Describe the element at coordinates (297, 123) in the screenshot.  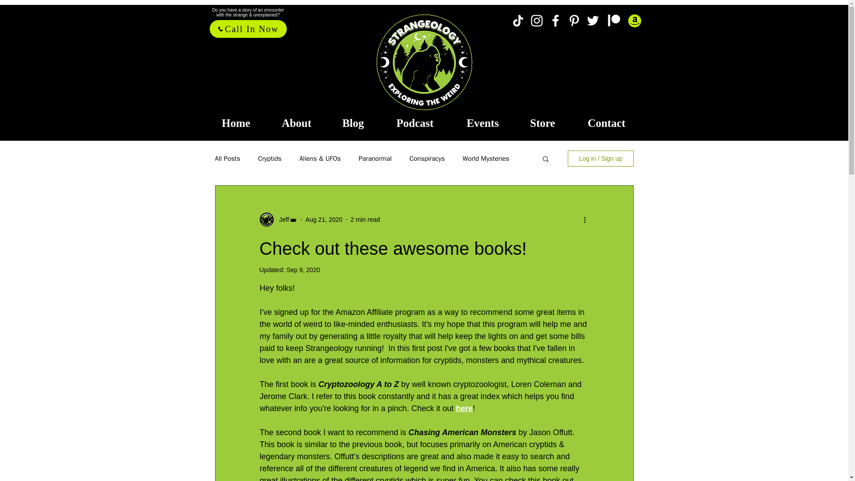
I see `About` at that location.